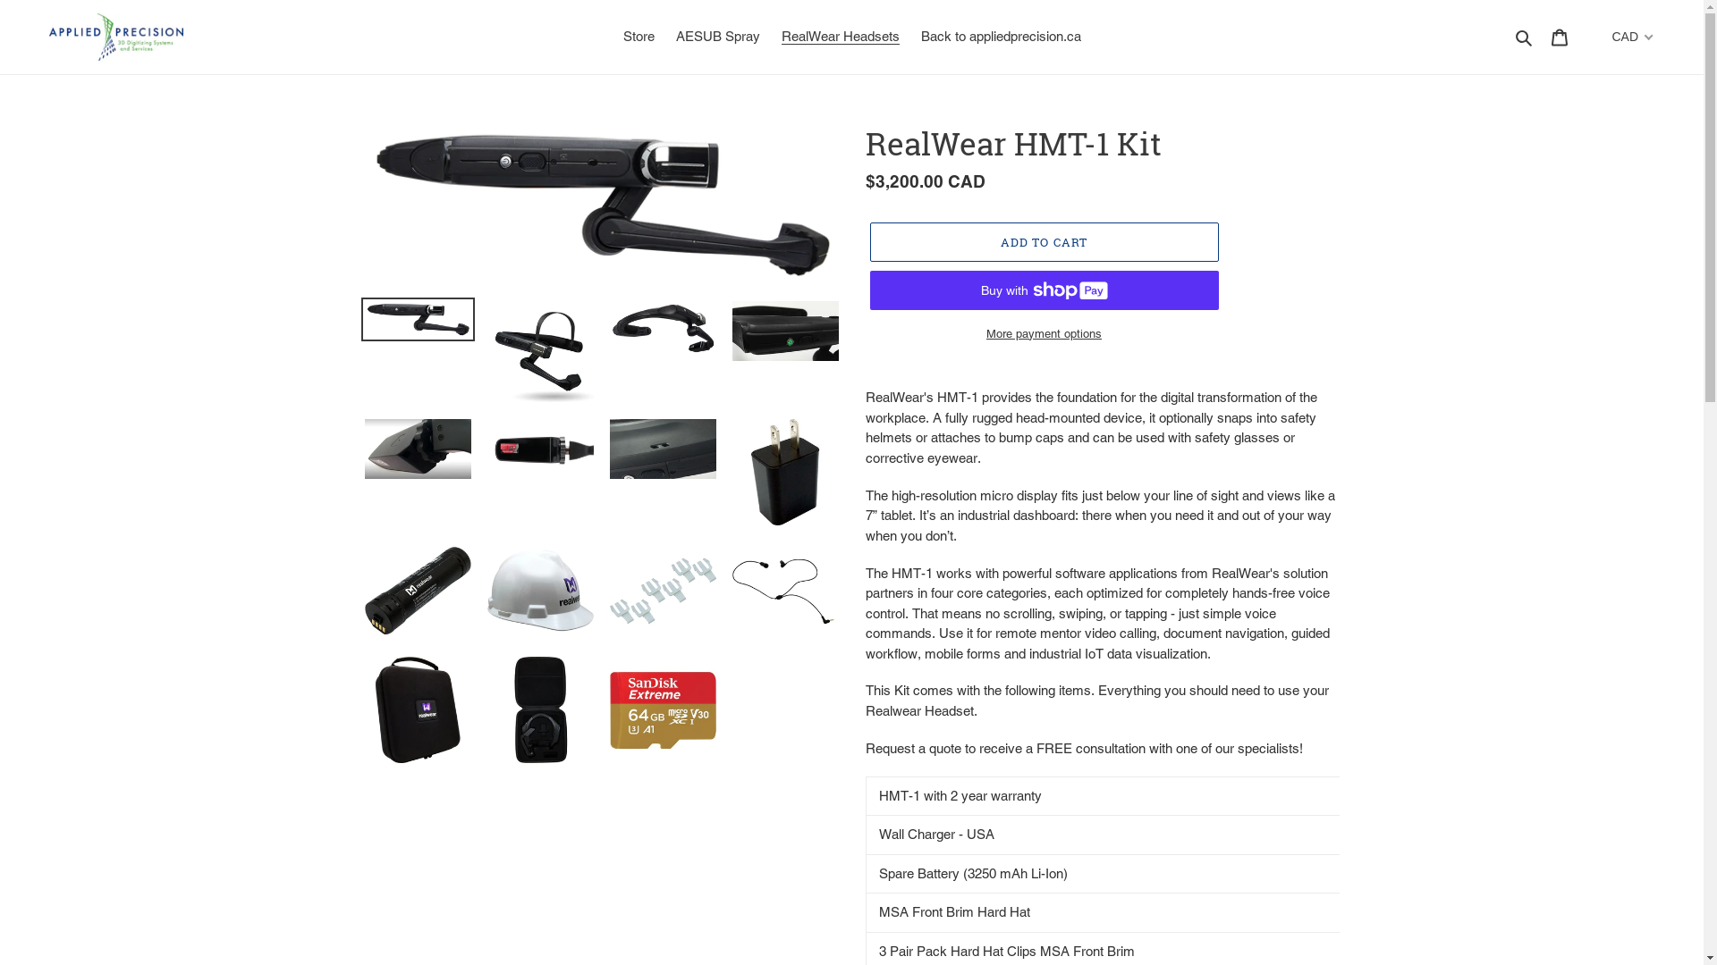 The image size is (1717, 965). What do you see at coordinates (1044, 242) in the screenshot?
I see `ADD TO CART` at bounding box center [1044, 242].